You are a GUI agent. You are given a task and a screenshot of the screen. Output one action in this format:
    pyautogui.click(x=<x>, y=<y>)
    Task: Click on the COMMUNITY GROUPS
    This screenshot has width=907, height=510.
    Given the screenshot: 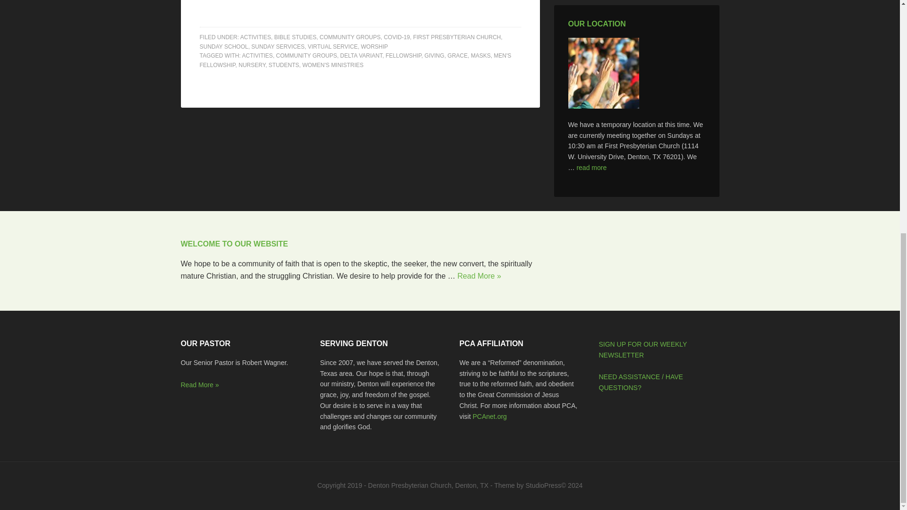 What is the action you would take?
    pyautogui.click(x=351, y=37)
    